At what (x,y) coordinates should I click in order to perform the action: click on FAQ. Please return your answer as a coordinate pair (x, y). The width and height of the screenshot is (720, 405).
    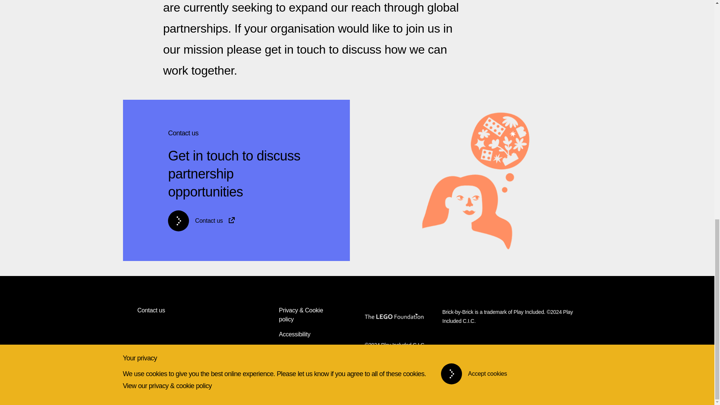
    Looking at the image, I should click on (285, 349).